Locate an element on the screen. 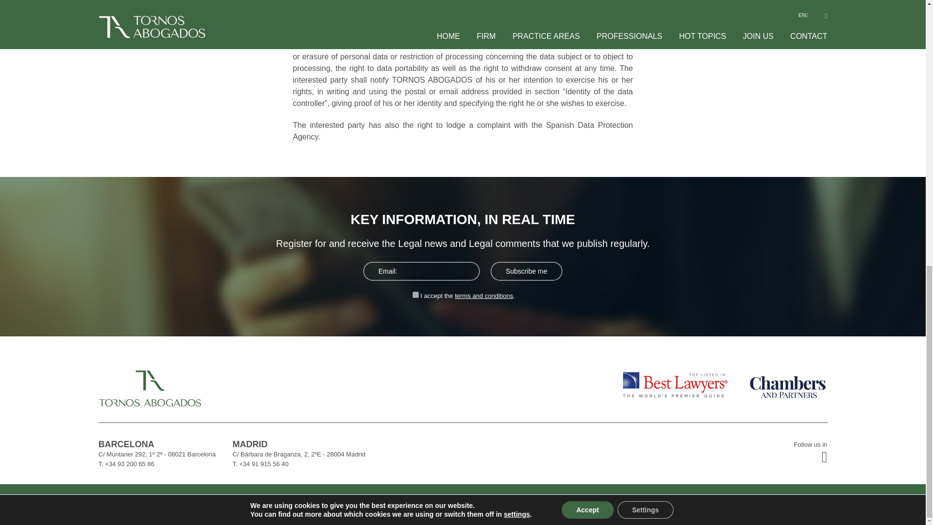 The image size is (933, 525). Cookies policy is located at coordinates (797, 507).